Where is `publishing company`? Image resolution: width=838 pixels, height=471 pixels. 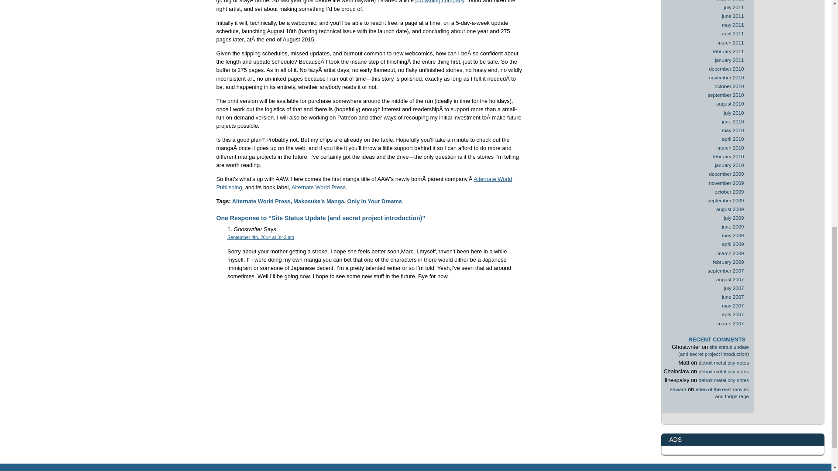 publishing company is located at coordinates (439, 2).